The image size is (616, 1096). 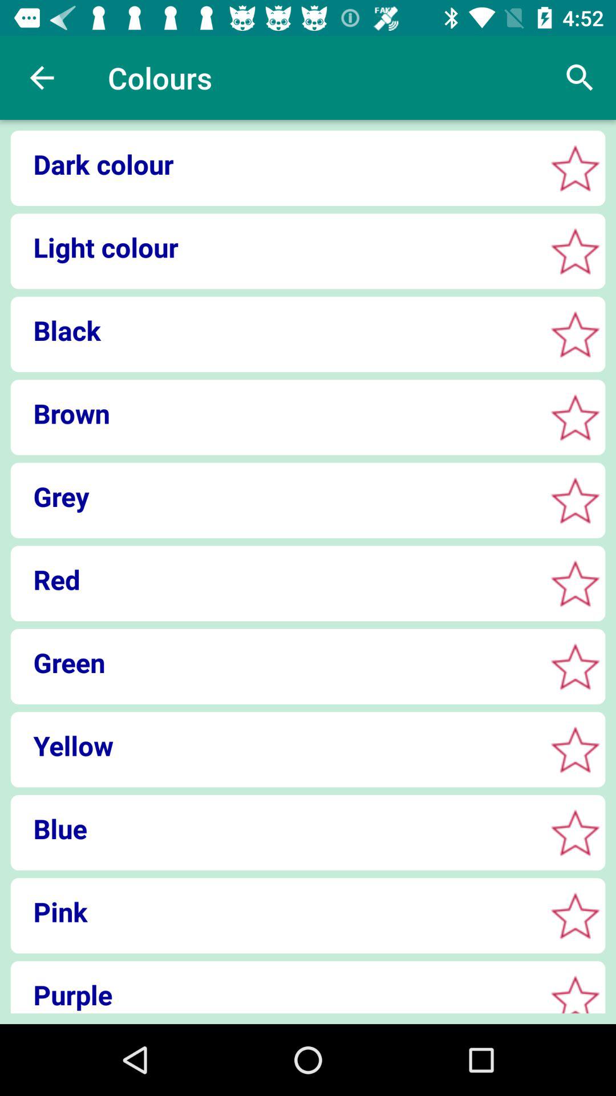 What do you see at coordinates (42, 78) in the screenshot?
I see `tap item to the left of colours` at bounding box center [42, 78].